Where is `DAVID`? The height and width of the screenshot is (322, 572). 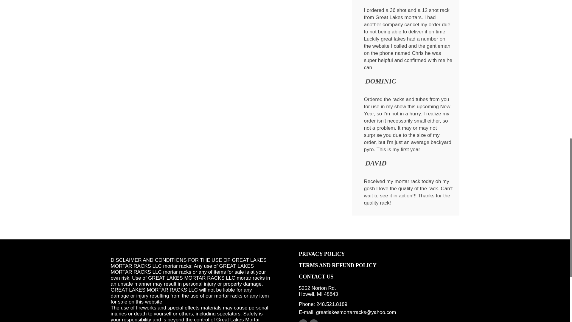
DAVID is located at coordinates (376, 165).